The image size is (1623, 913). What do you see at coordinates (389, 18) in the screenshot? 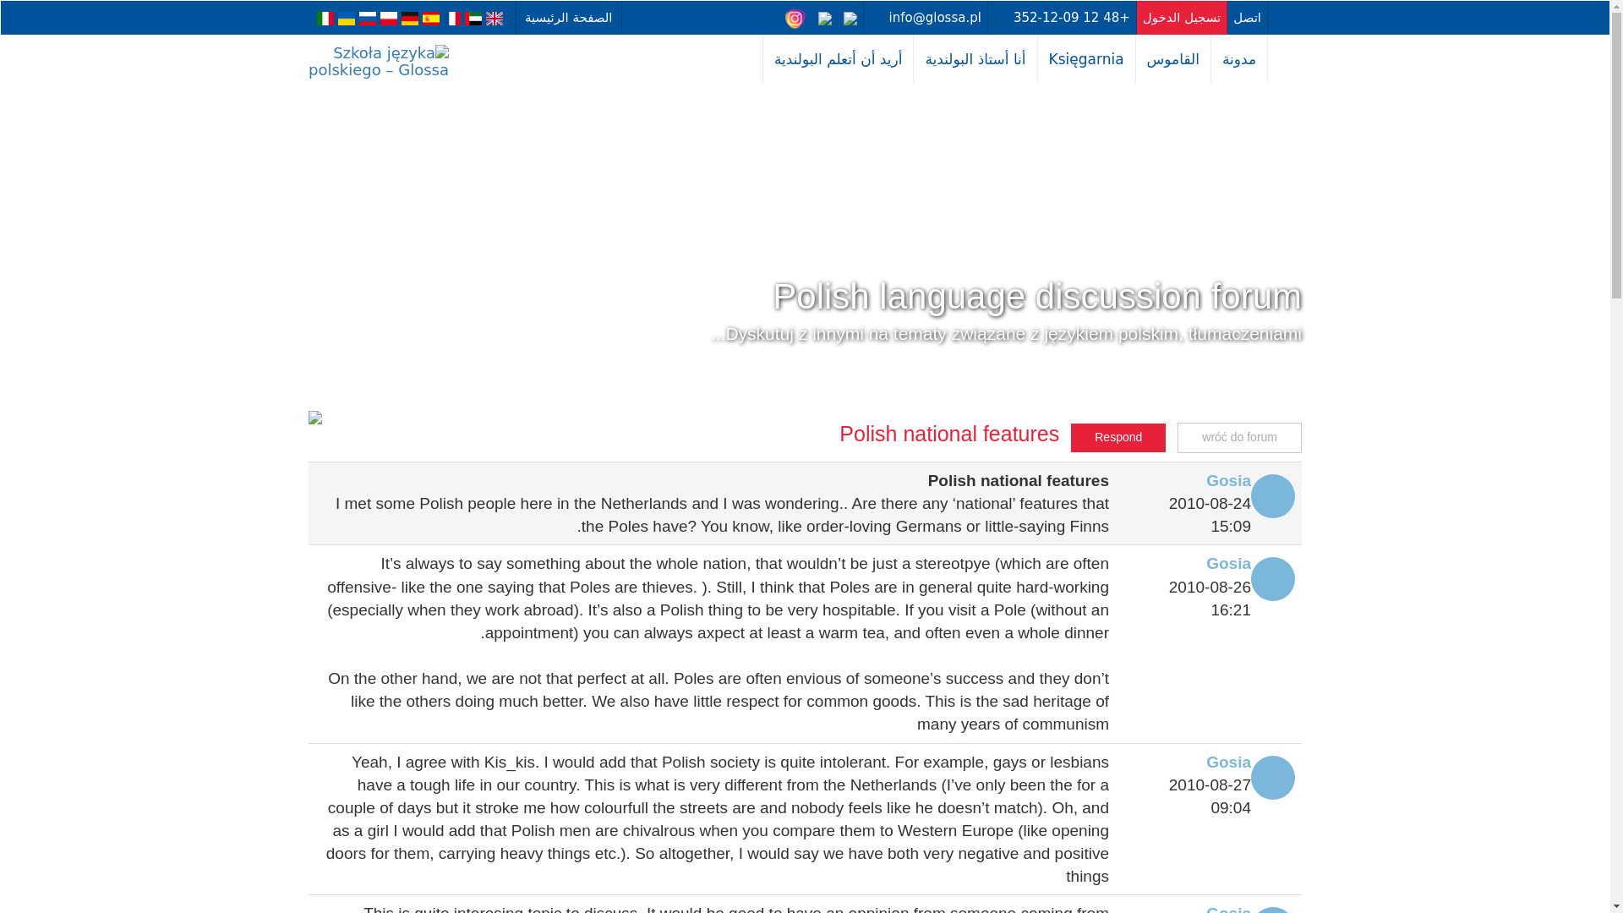
I see `polski` at bounding box center [389, 18].